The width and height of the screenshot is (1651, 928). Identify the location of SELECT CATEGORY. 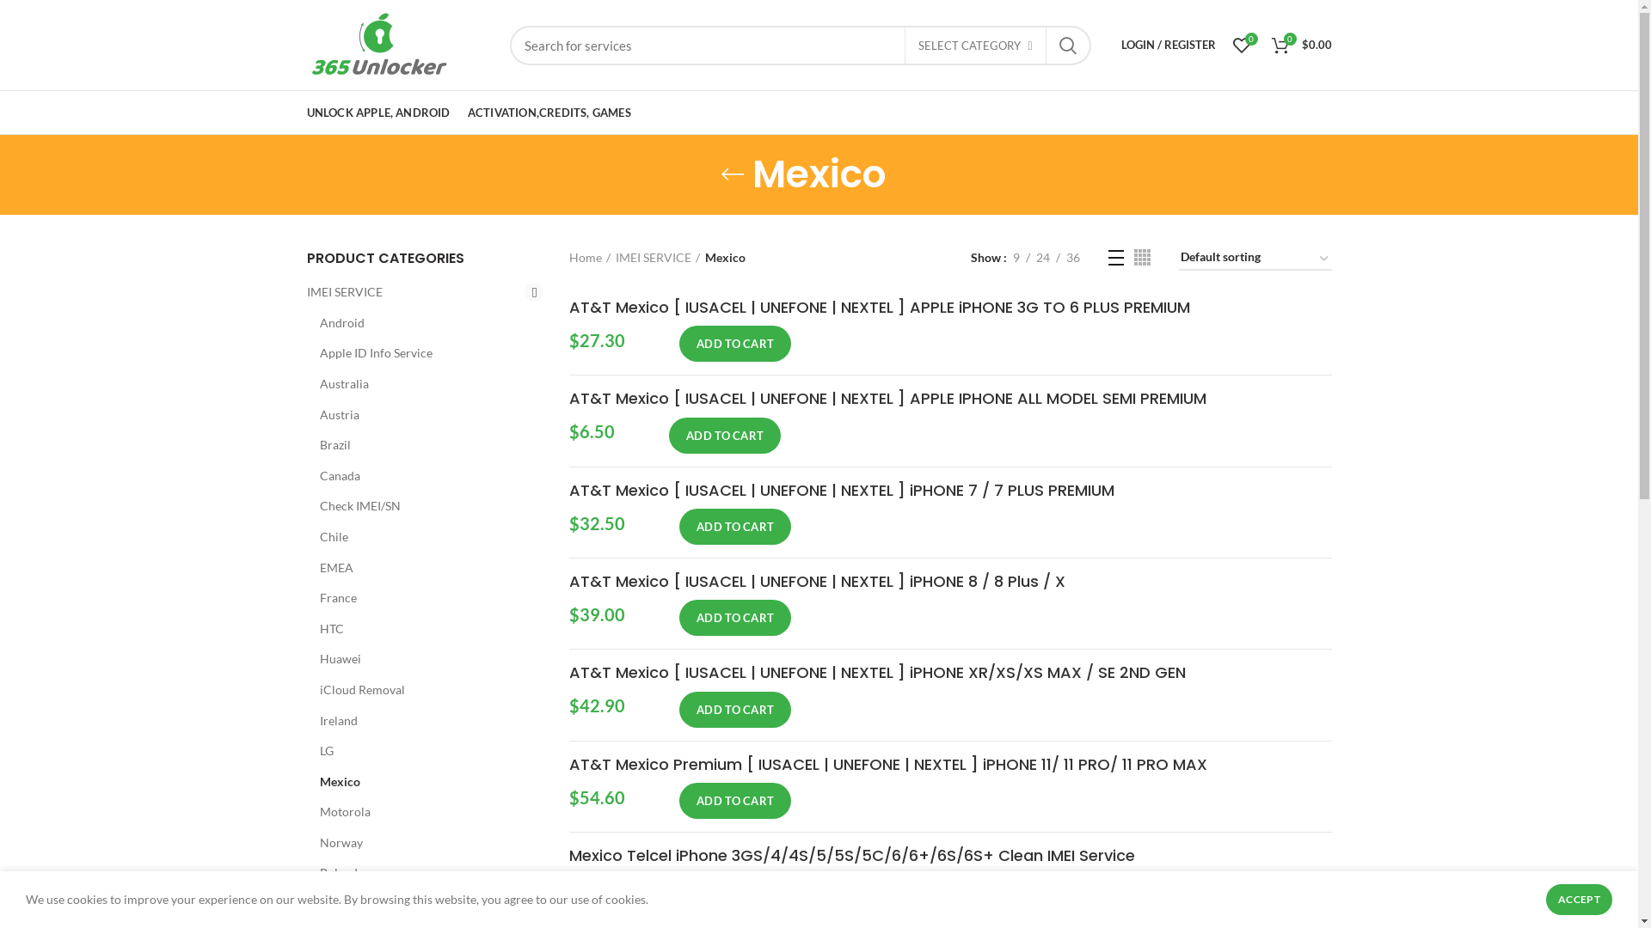
(975, 46).